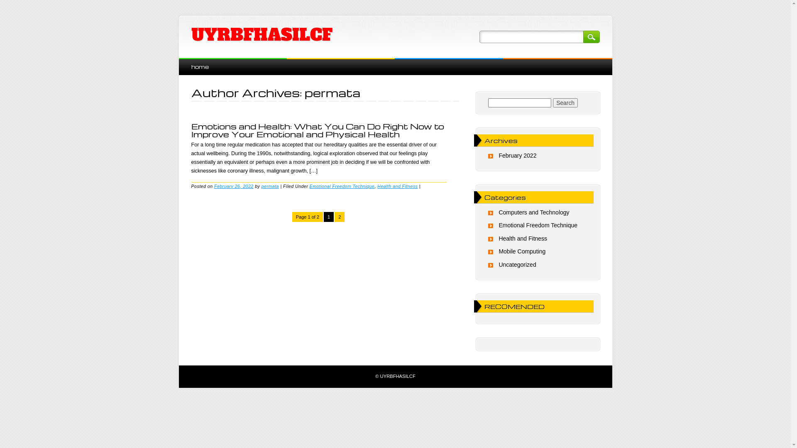 This screenshot has height=448, width=797. What do you see at coordinates (517, 265) in the screenshot?
I see `Uncategorized` at bounding box center [517, 265].